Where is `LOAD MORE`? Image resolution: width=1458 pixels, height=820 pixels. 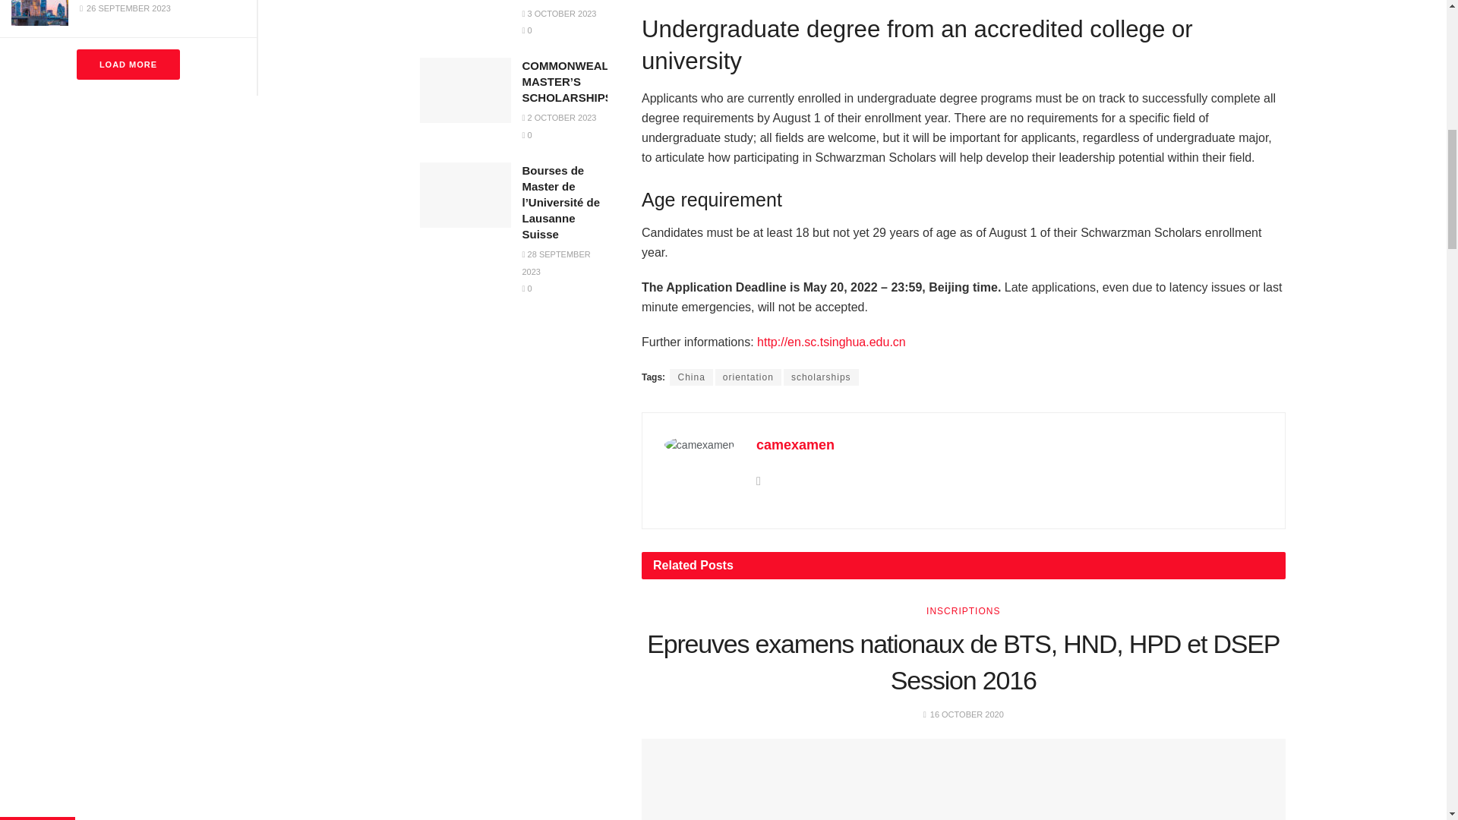 LOAD MORE is located at coordinates (128, 64).